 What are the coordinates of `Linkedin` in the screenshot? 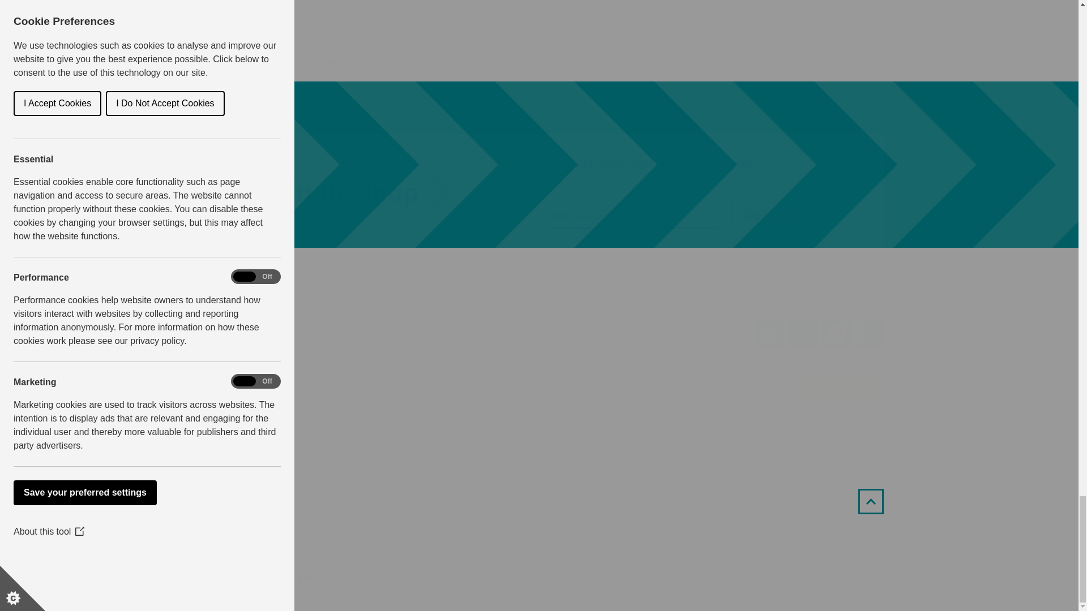 It's located at (804, 335).